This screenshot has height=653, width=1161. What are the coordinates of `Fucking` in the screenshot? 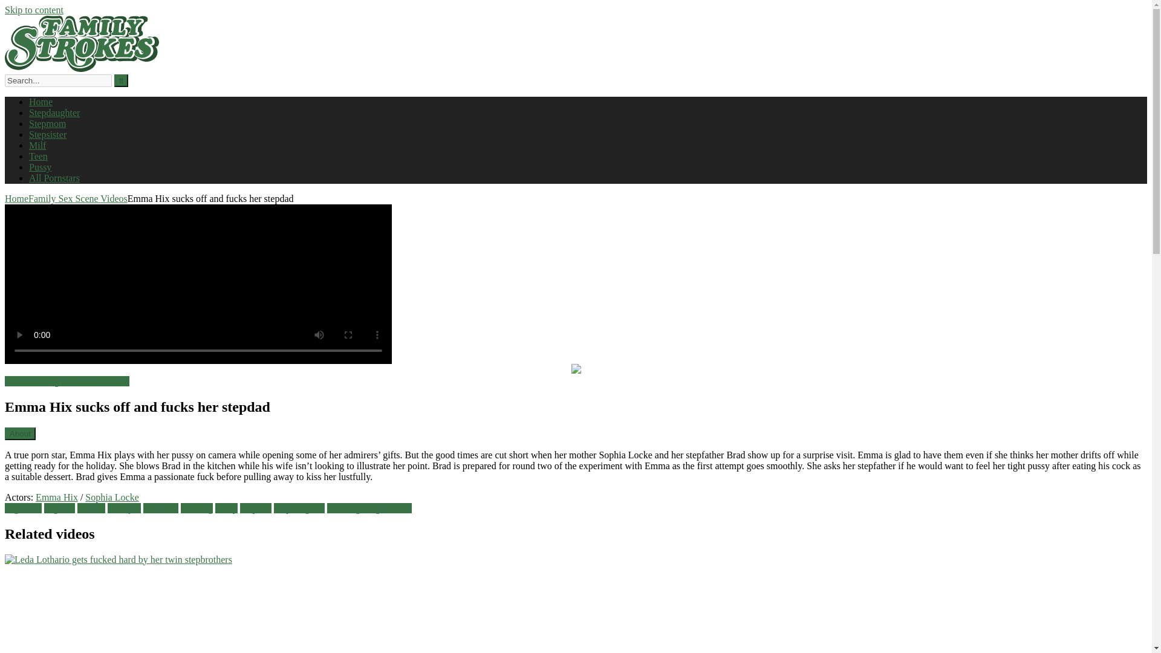 It's located at (197, 508).